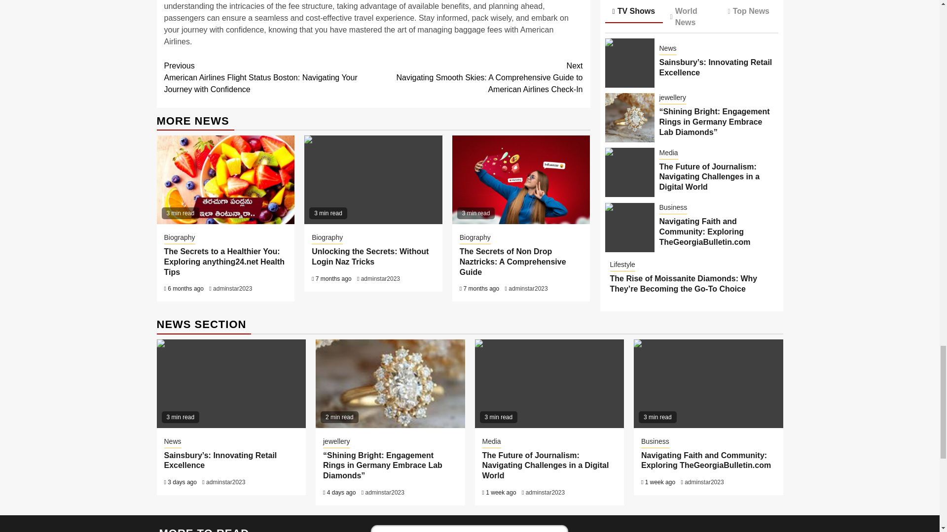  What do you see at coordinates (370, 257) in the screenshot?
I see `Unlocking the Secrets: Without Login Naz Tricks` at bounding box center [370, 257].